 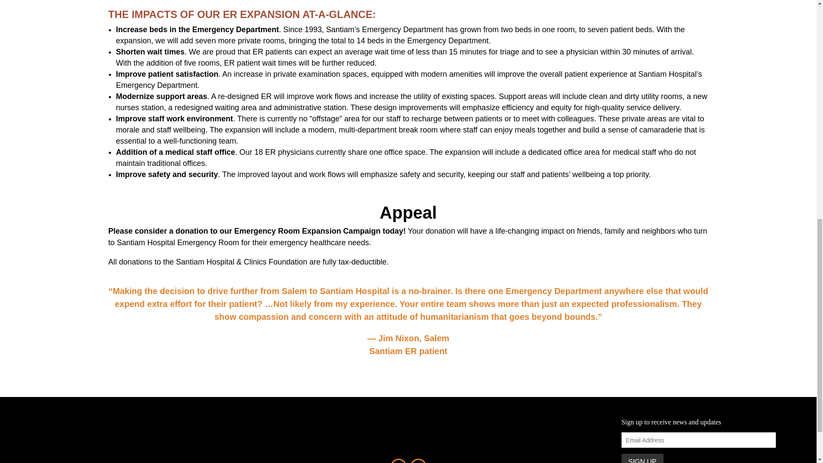 I want to click on Follow on Facebook, so click(x=398, y=461).